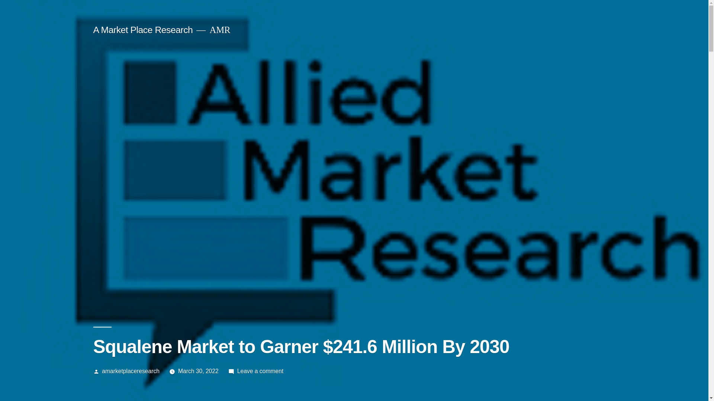 This screenshot has height=401, width=714. Describe the element at coordinates (143, 30) in the screenshot. I see `A Market Place Research` at that location.